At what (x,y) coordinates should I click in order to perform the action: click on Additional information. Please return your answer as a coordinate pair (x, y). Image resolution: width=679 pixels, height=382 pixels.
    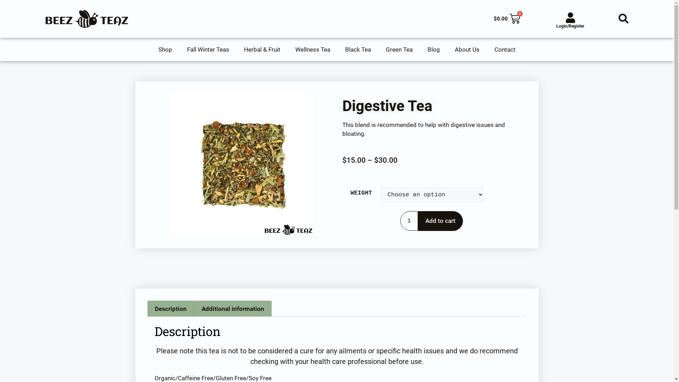
    Looking at the image, I should click on (233, 309).